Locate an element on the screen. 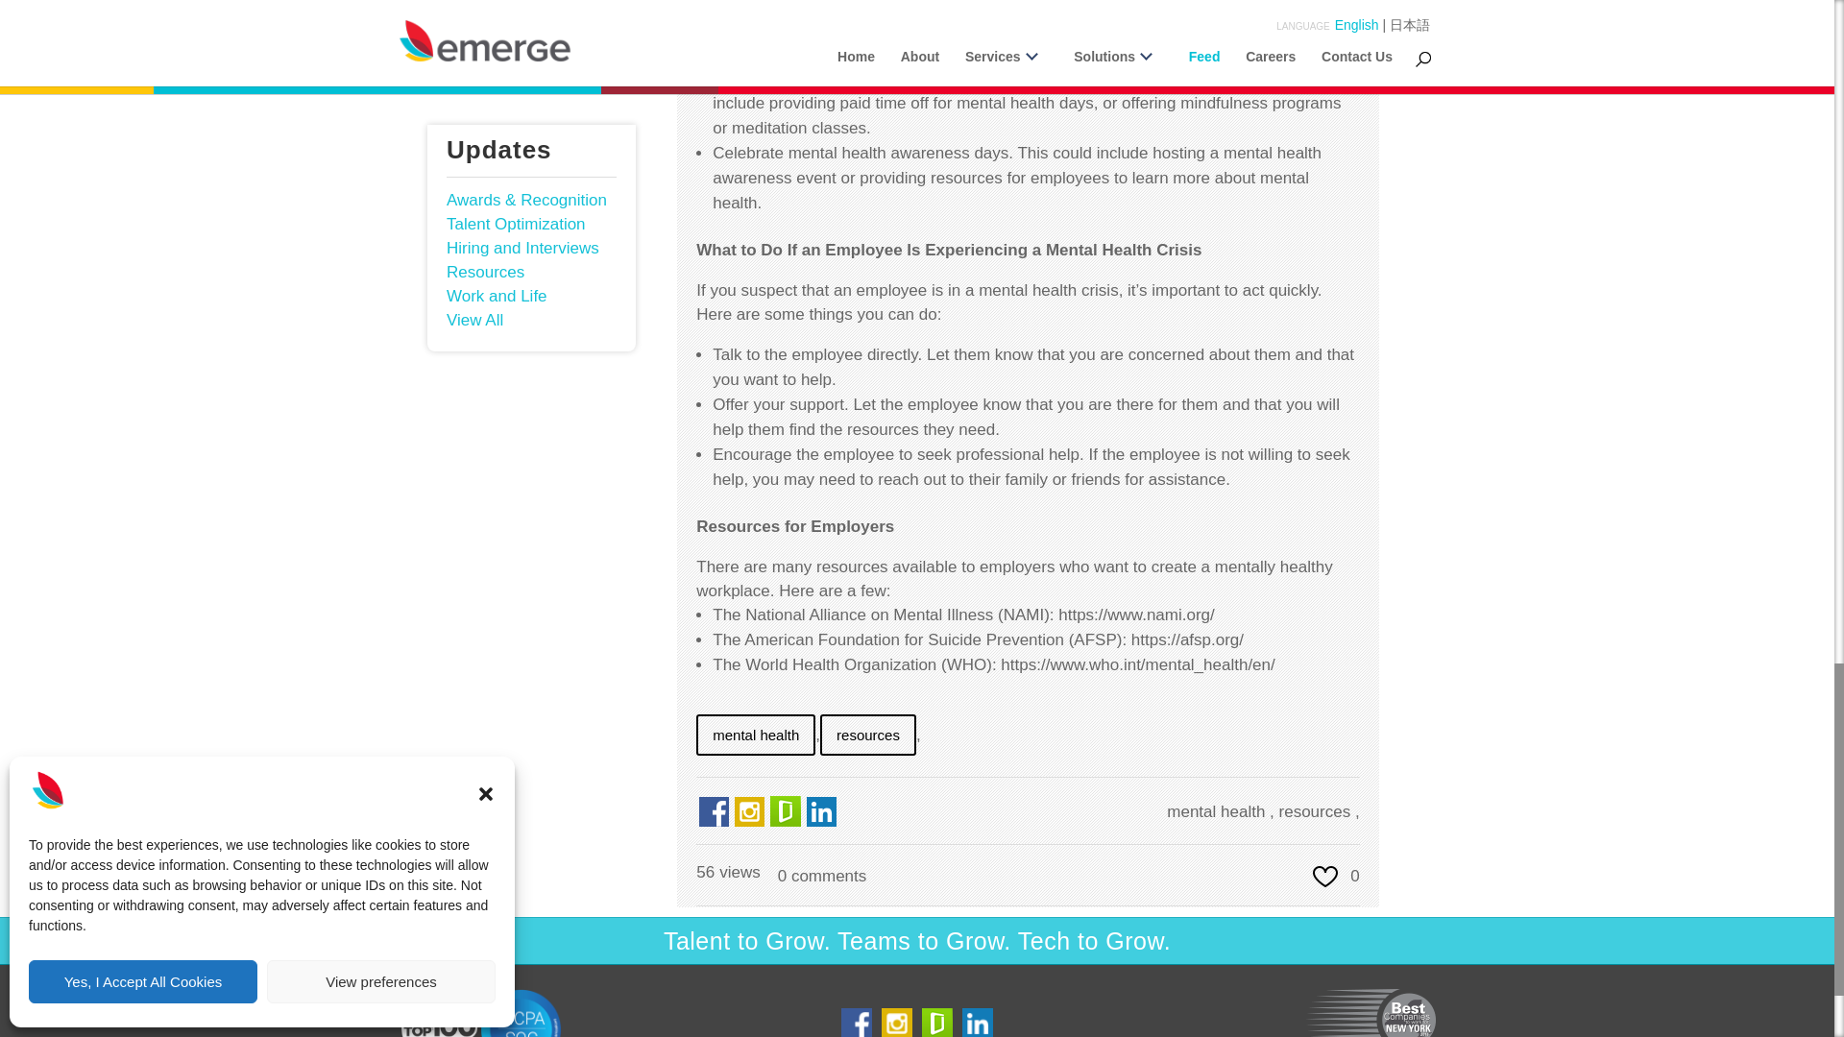 The image size is (1844, 1037). Facebook is located at coordinates (857, 1033).